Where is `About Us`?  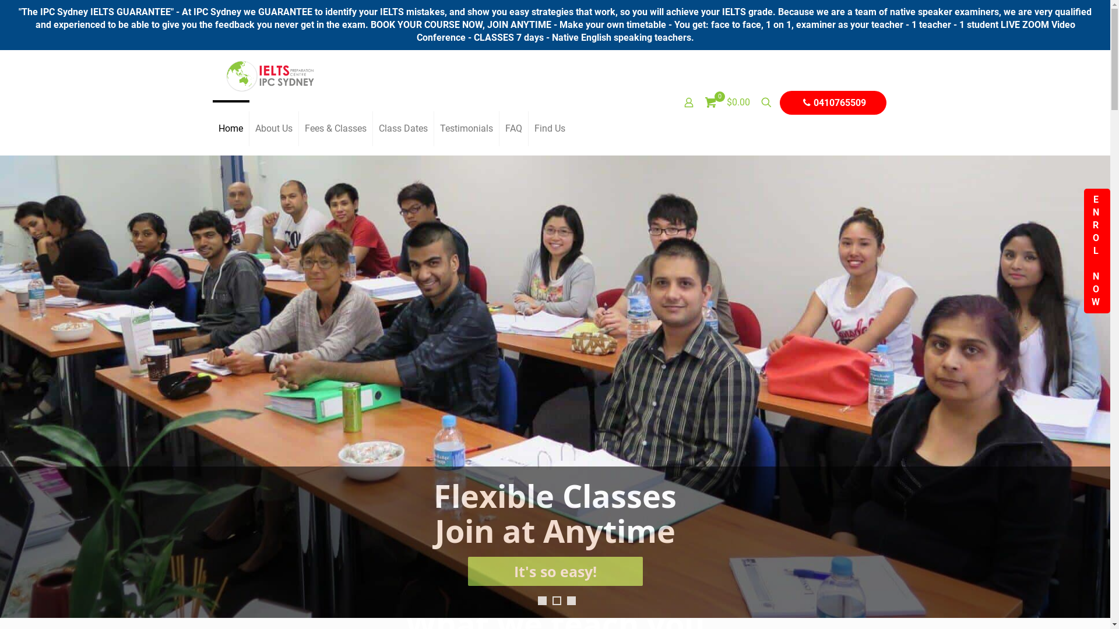
About Us is located at coordinates (274, 129).